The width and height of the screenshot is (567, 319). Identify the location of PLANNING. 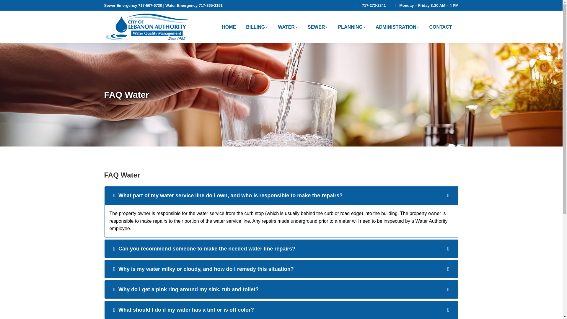
(351, 27).